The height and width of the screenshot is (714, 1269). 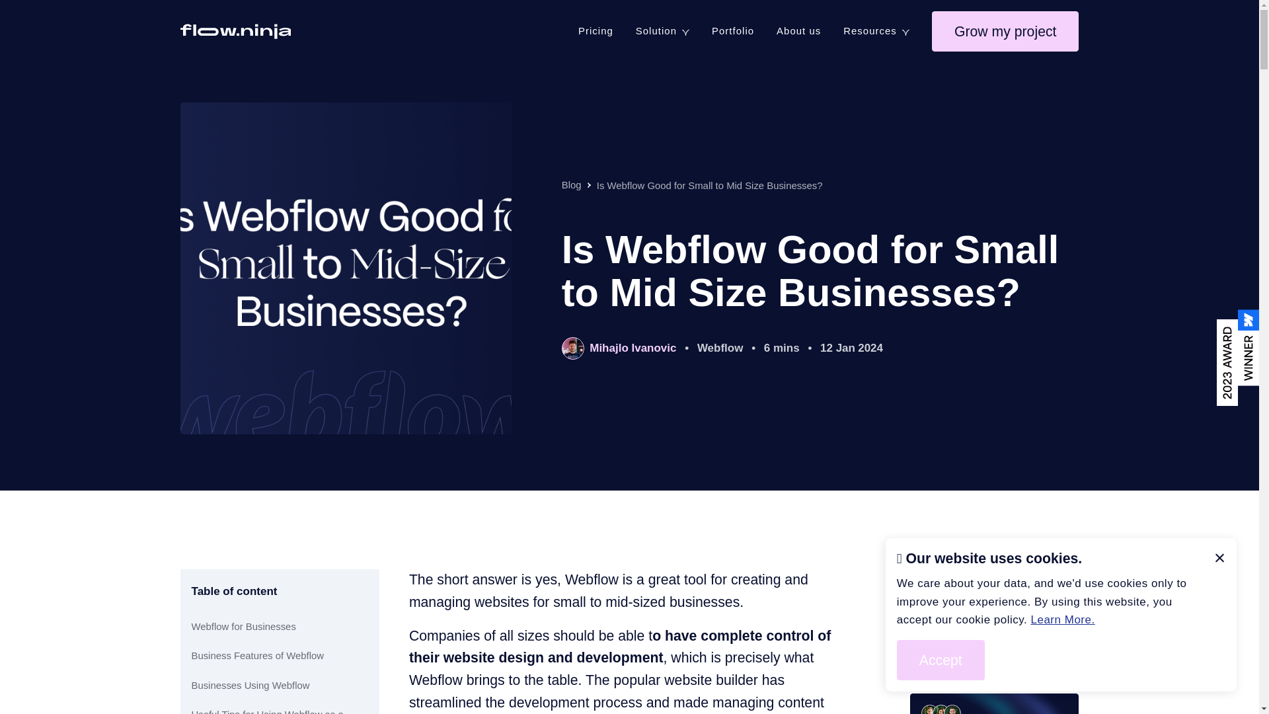 I want to click on Mihajlo Ivanovic, so click(x=619, y=348).